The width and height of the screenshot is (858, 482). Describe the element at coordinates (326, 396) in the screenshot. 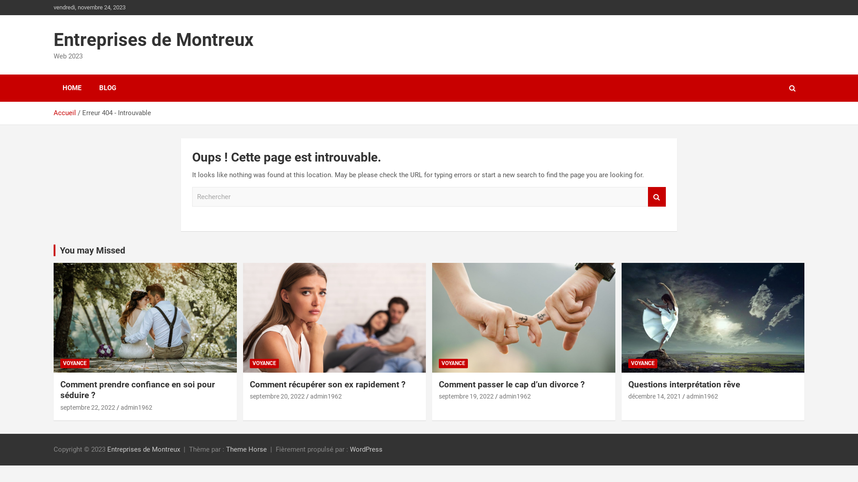

I see `admin1962` at that location.